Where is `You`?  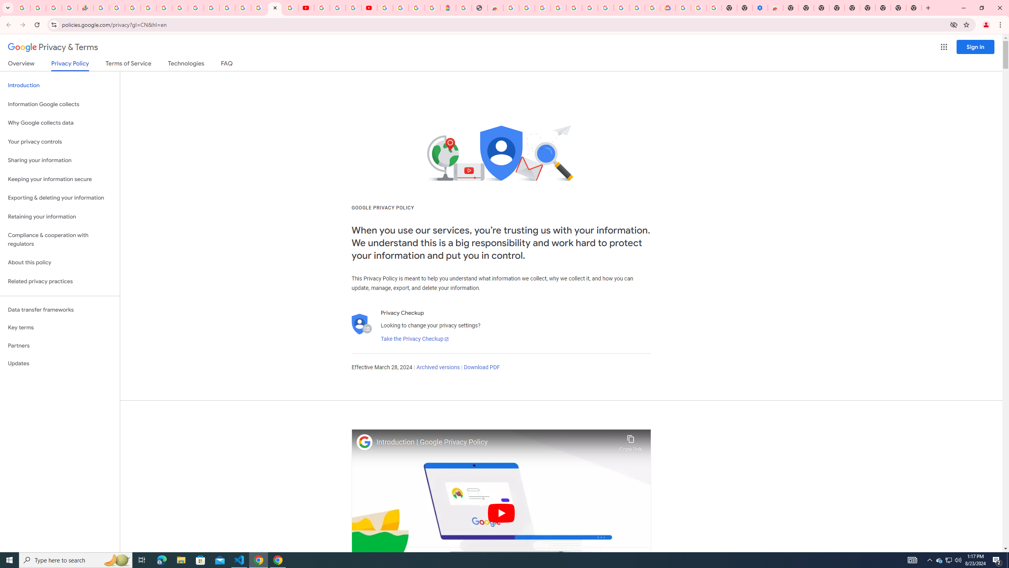 You is located at coordinates (986, 25).